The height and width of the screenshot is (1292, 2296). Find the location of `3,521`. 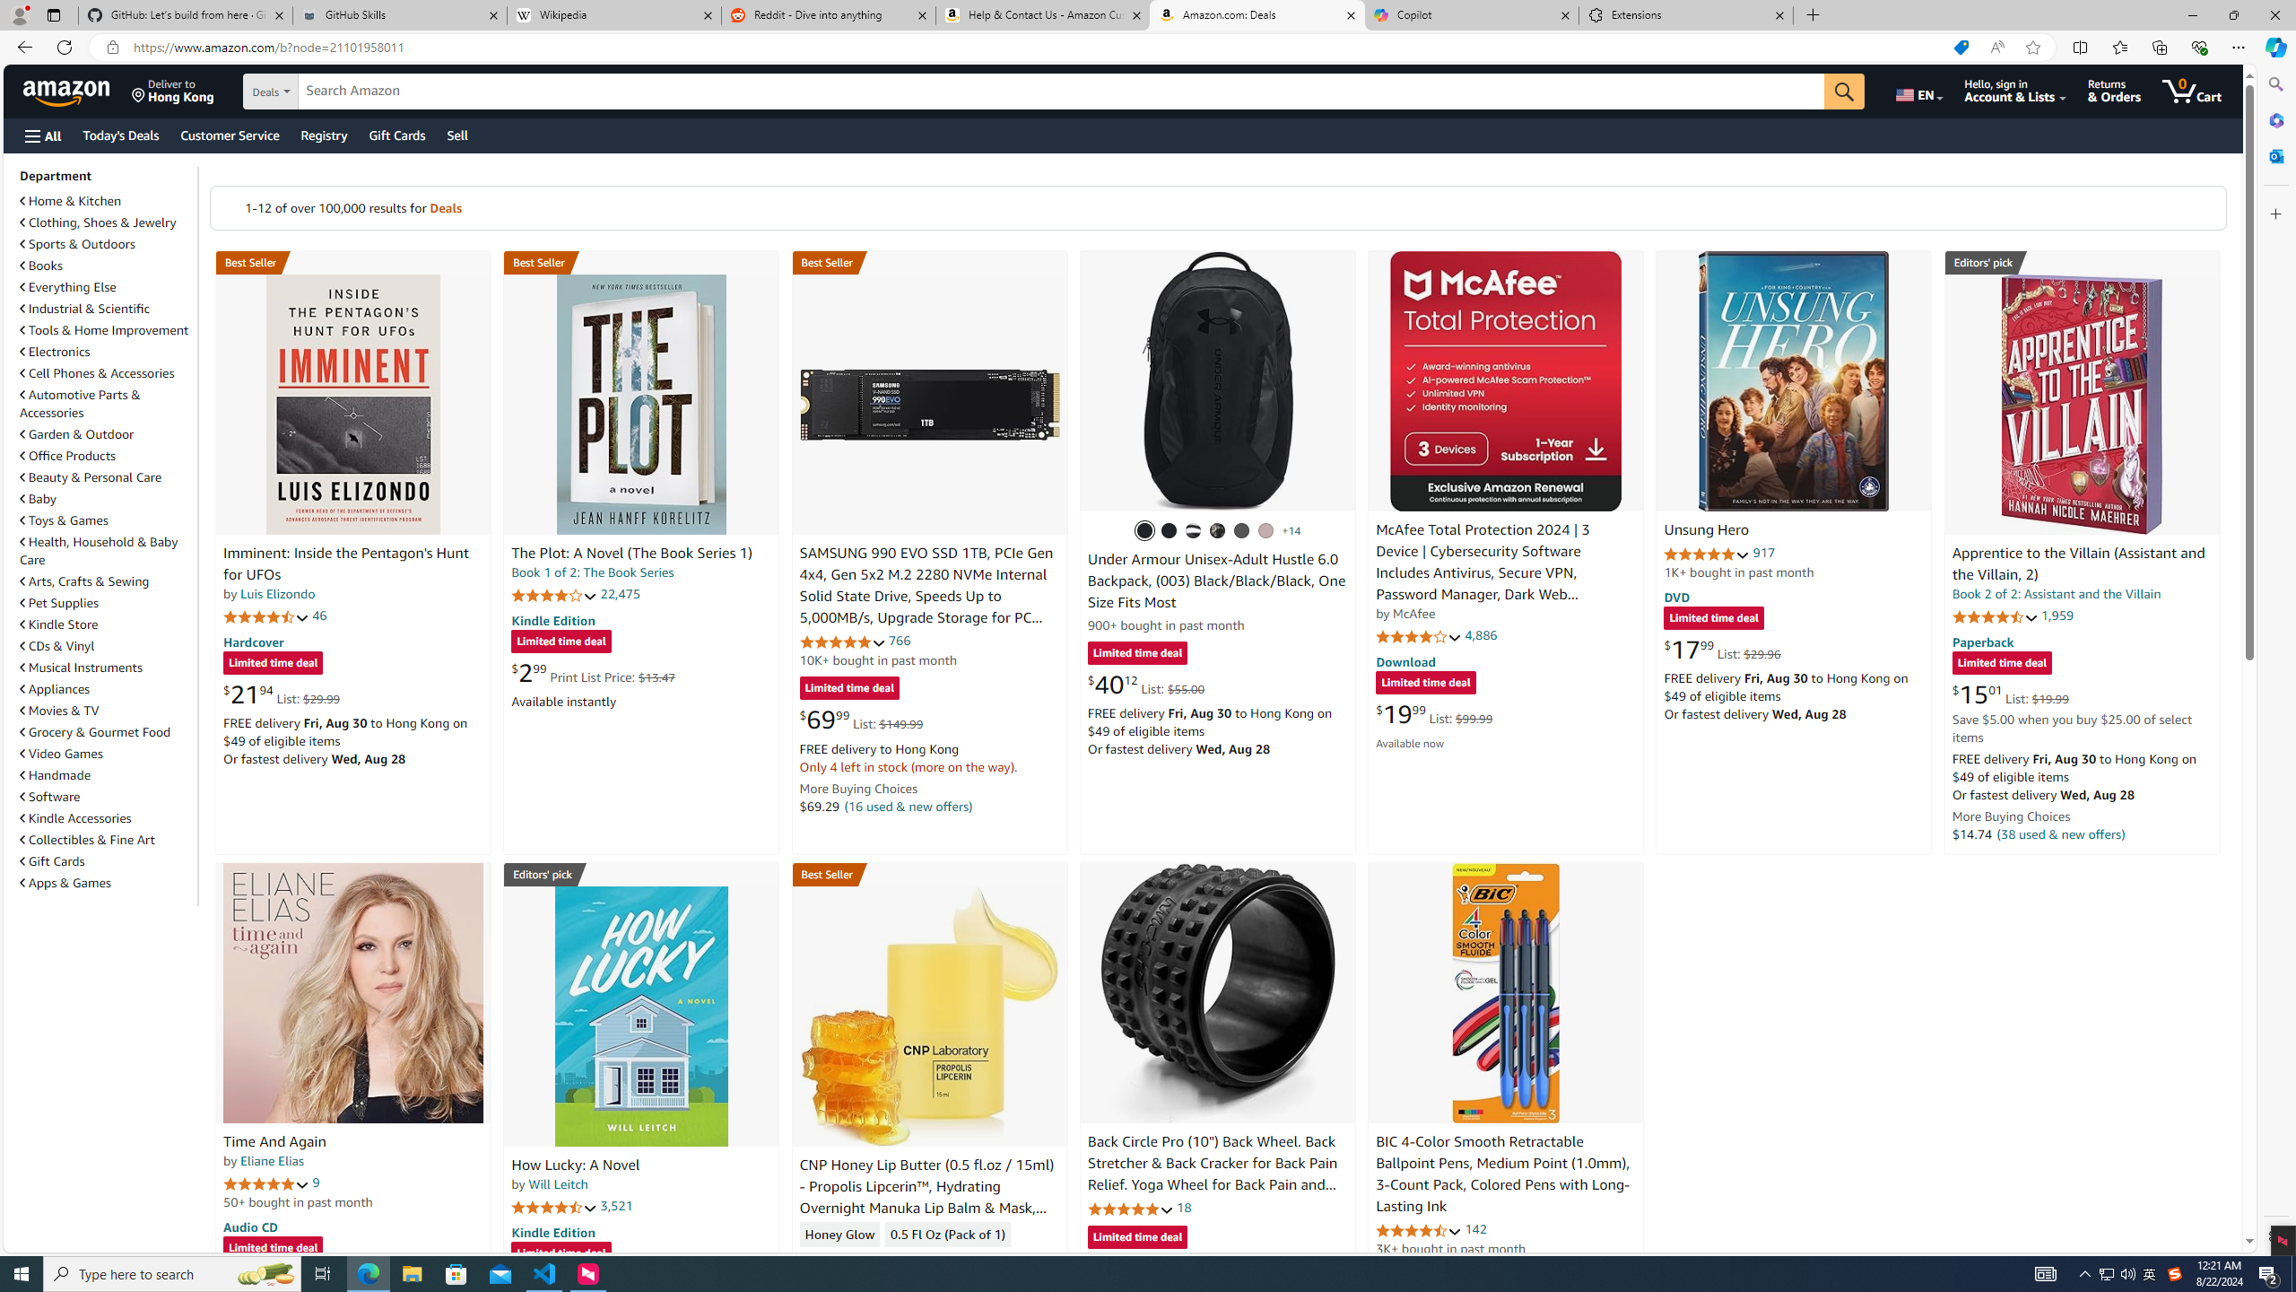

3,521 is located at coordinates (616, 1206).